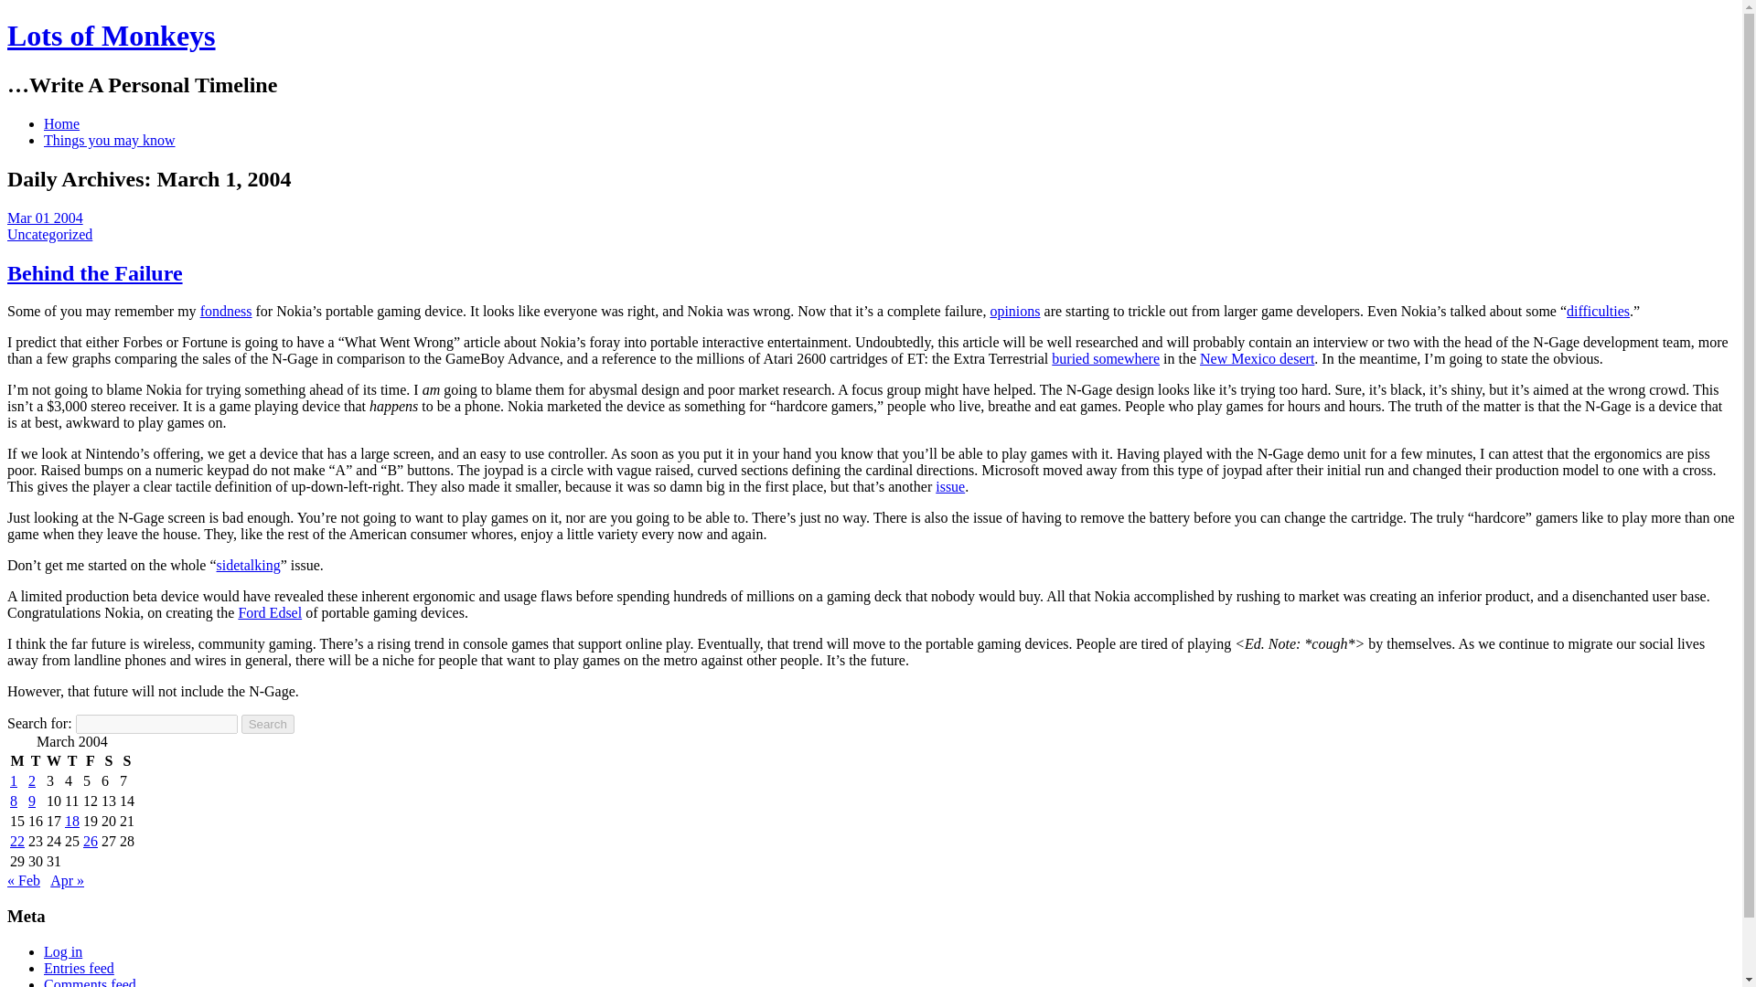  What do you see at coordinates (269, 612) in the screenshot?
I see `Ford Edsel` at bounding box center [269, 612].